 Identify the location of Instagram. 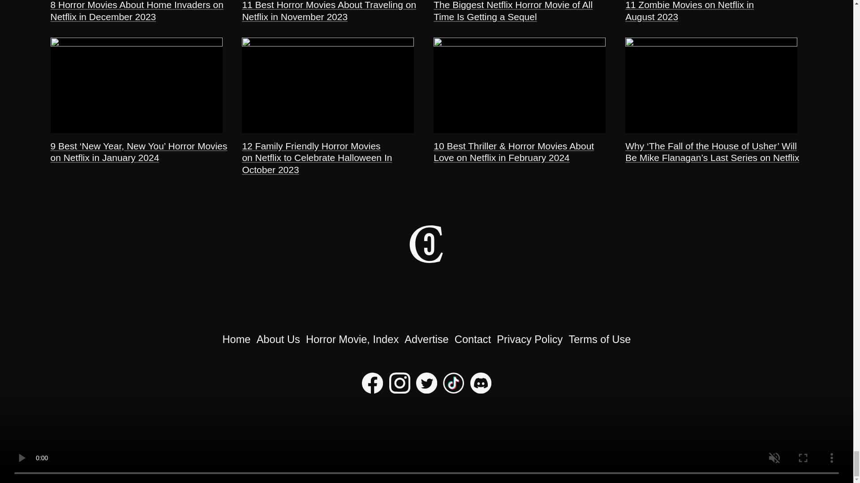
(399, 390).